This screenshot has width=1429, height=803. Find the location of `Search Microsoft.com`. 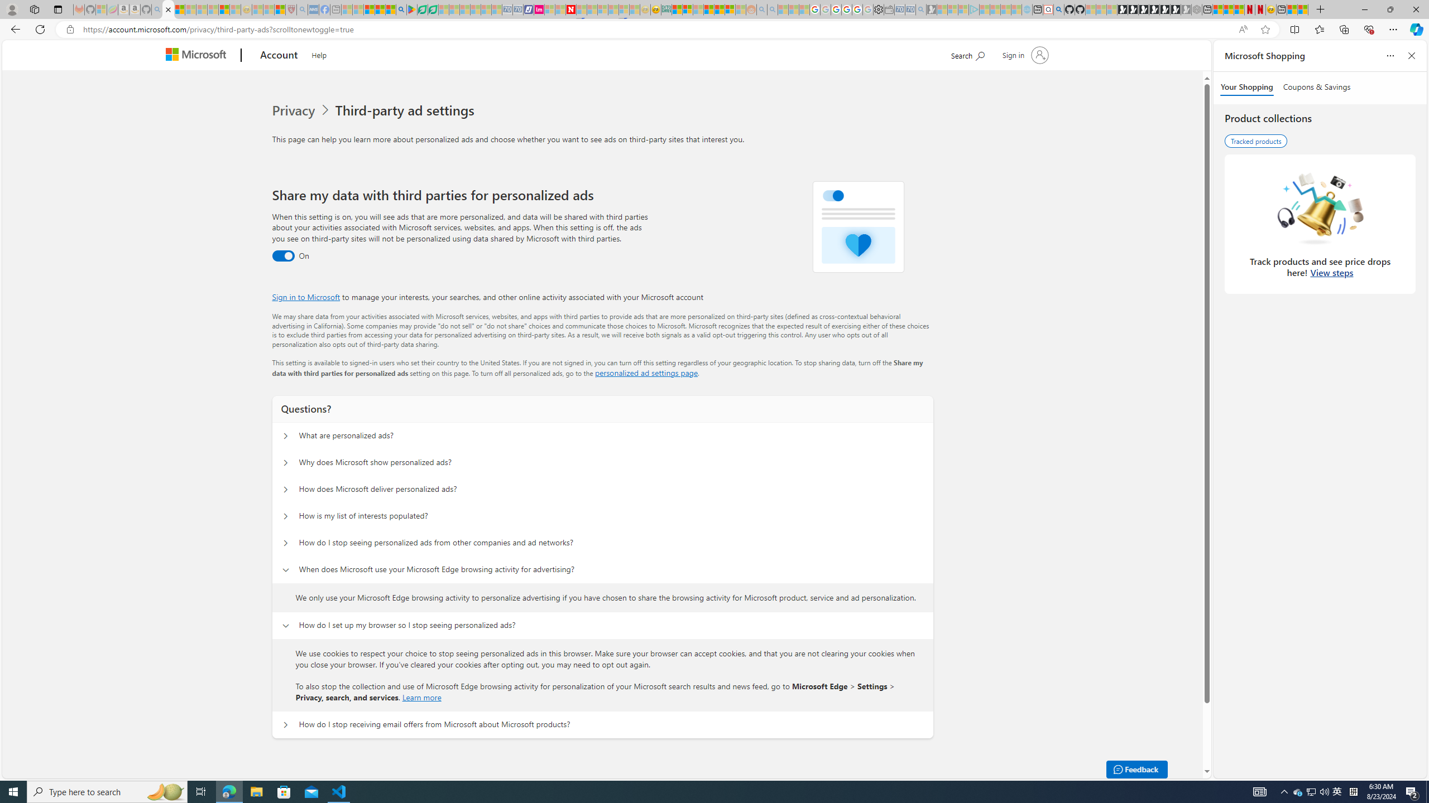

Search Microsoft.com is located at coordinates (968, 54).